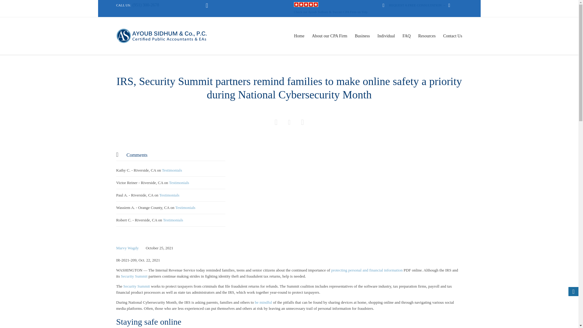  What do you see at coordinates (169, 195) in the screenshot?
I see `Testimonials` at bounding box center [169, 195].